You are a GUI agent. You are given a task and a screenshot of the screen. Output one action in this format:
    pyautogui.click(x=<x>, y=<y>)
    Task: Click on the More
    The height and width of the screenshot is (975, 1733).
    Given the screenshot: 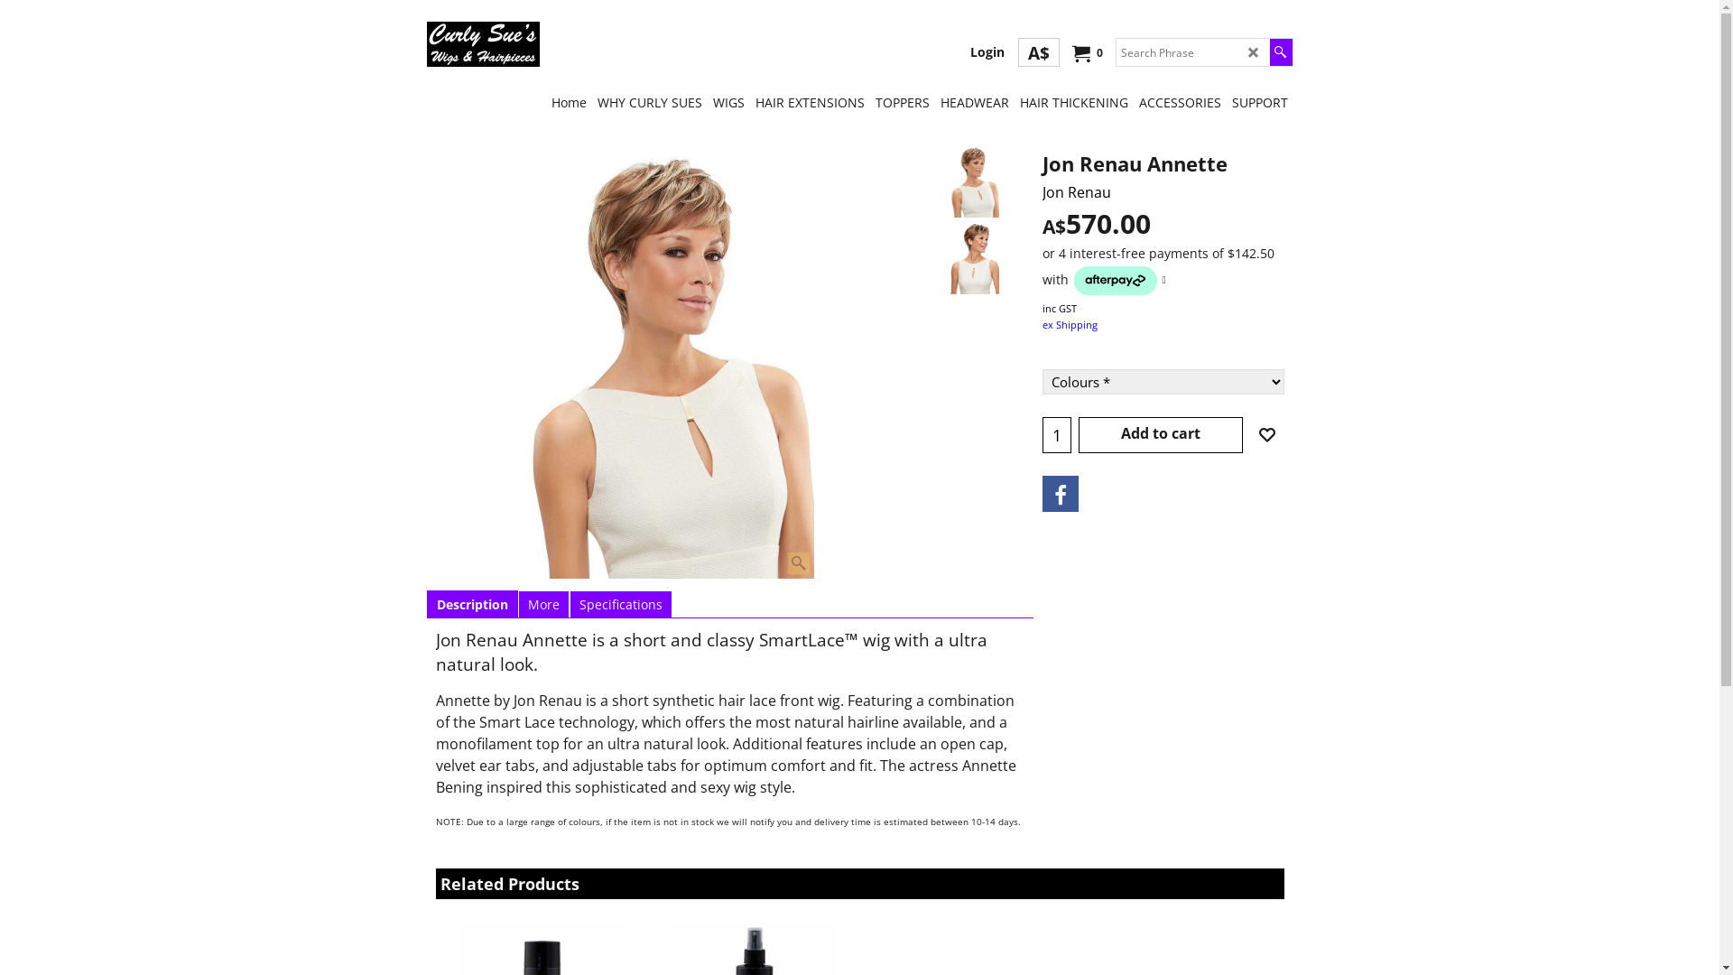 What is the action you would take?
    pyautogui.click(x=543, y=605)
    